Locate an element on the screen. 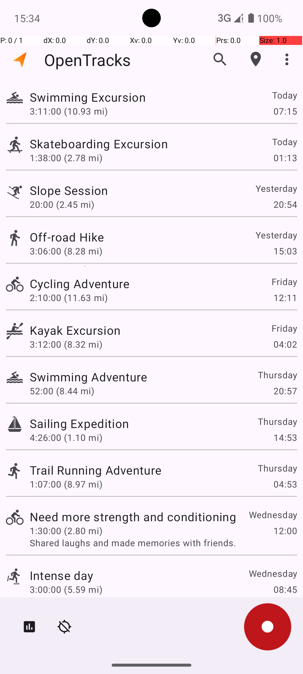 Image resolution: width=303 pixels, height=674 pixels. Slope Session is located at coordinates (69, 190).